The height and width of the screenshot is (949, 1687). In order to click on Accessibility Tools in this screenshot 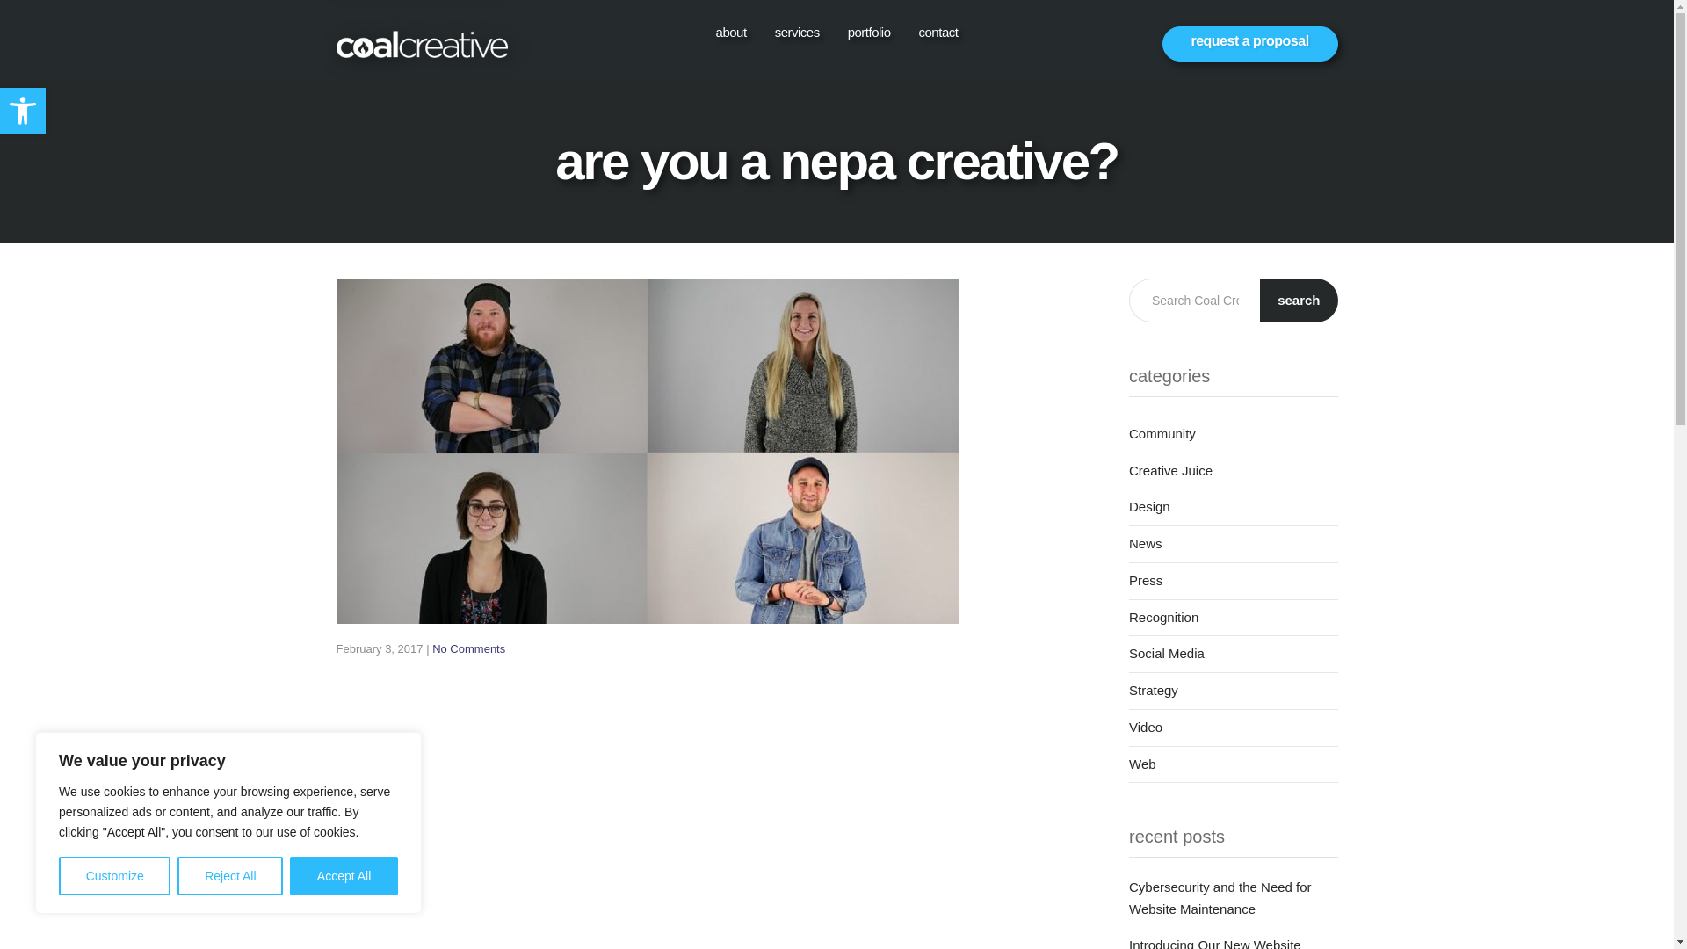, I will do `click(23, 111)`.